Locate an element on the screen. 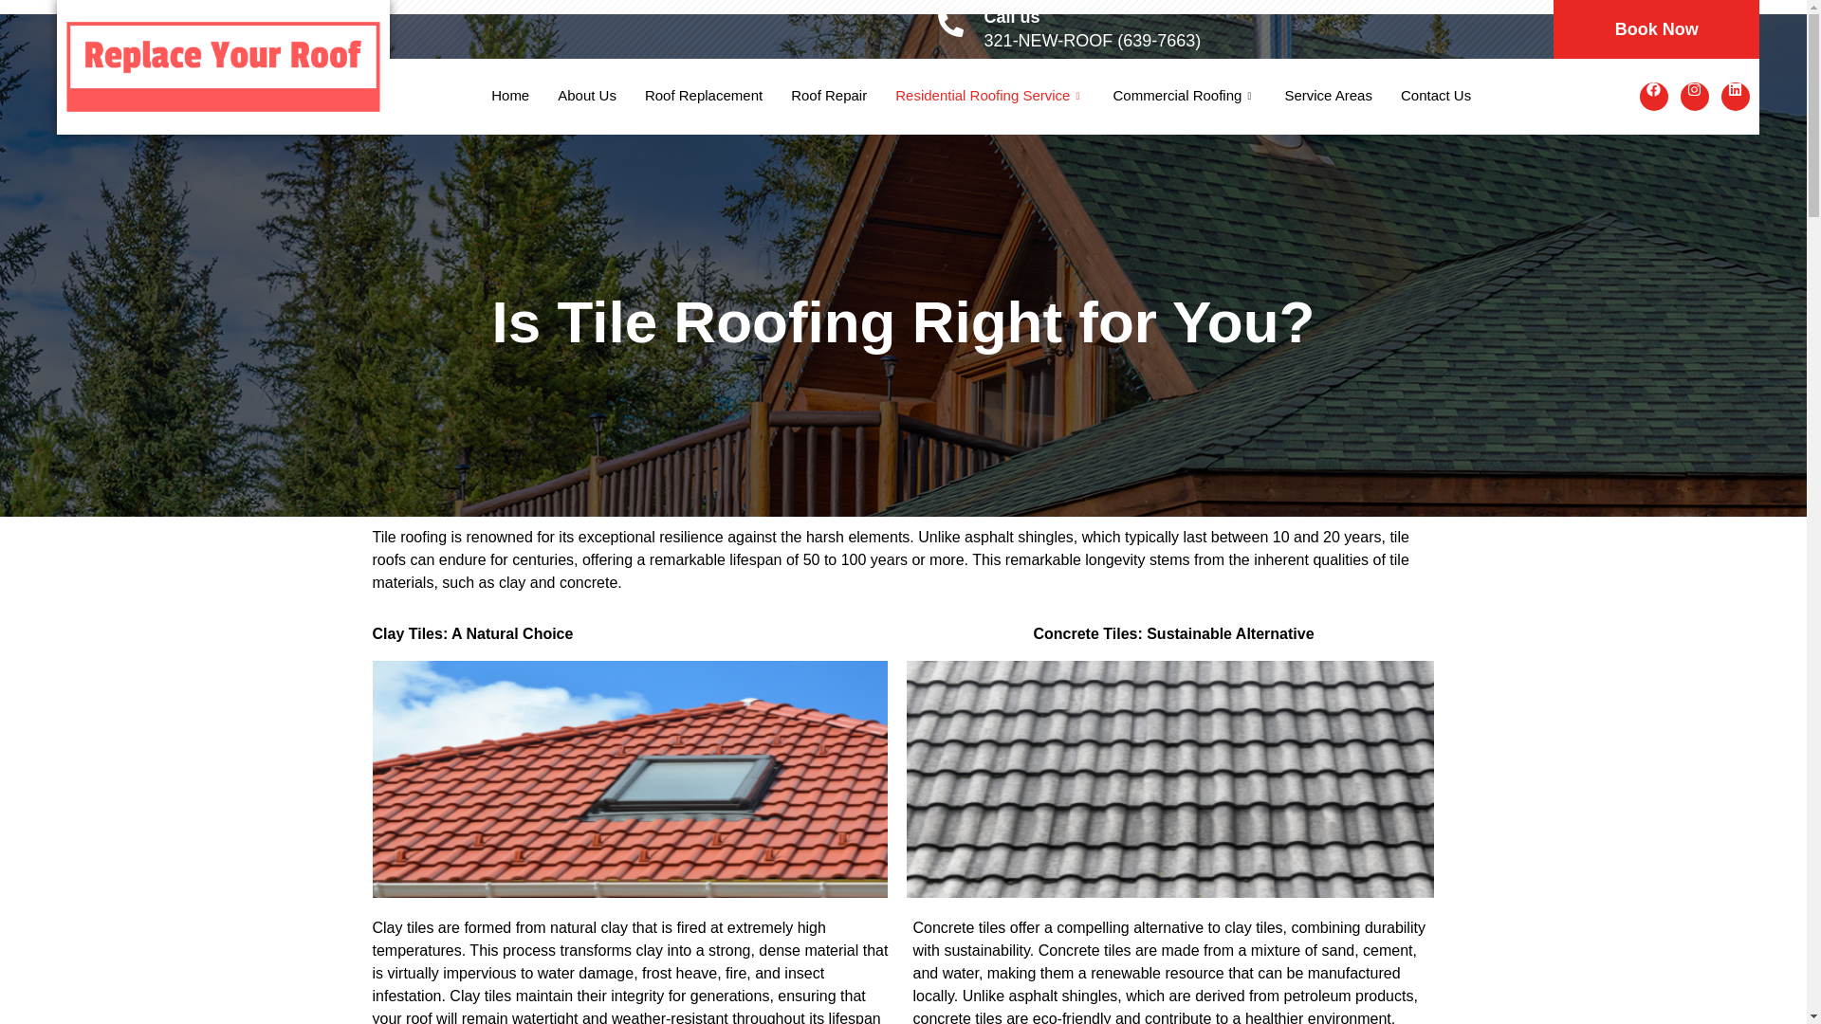 This screenshot has height=1024, width=1821. Contact Us is located at coordinates (1436, 96).